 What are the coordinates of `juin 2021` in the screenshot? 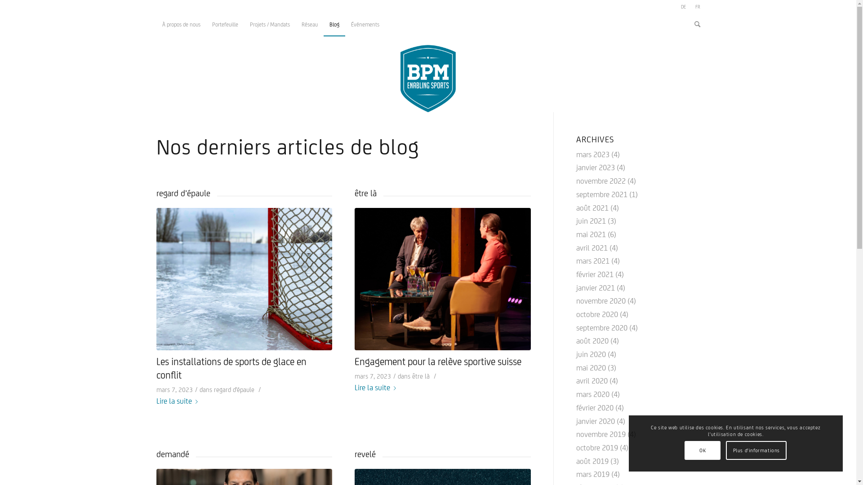 It's located at (591, 221).